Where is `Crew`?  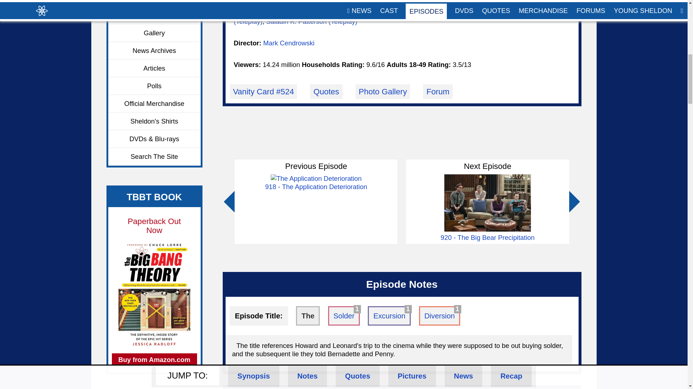
Crew is located at coordinates (154, 4).